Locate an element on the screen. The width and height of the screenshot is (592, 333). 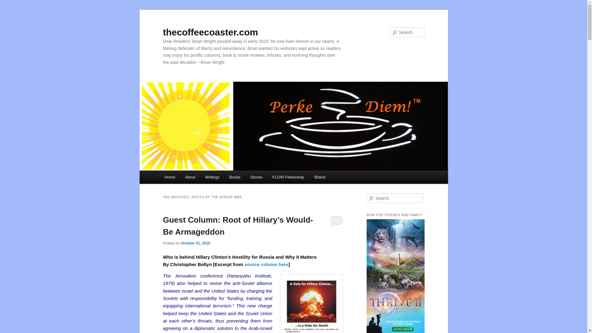
FLOW Fellowship is located at coordinates (288, 177).